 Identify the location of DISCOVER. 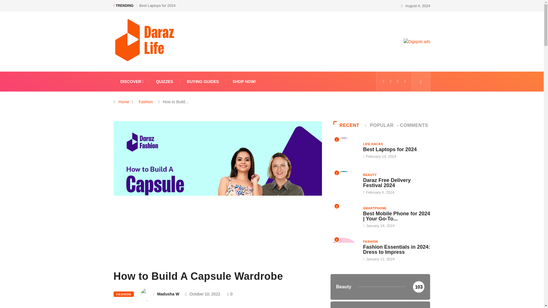
(131, 81).